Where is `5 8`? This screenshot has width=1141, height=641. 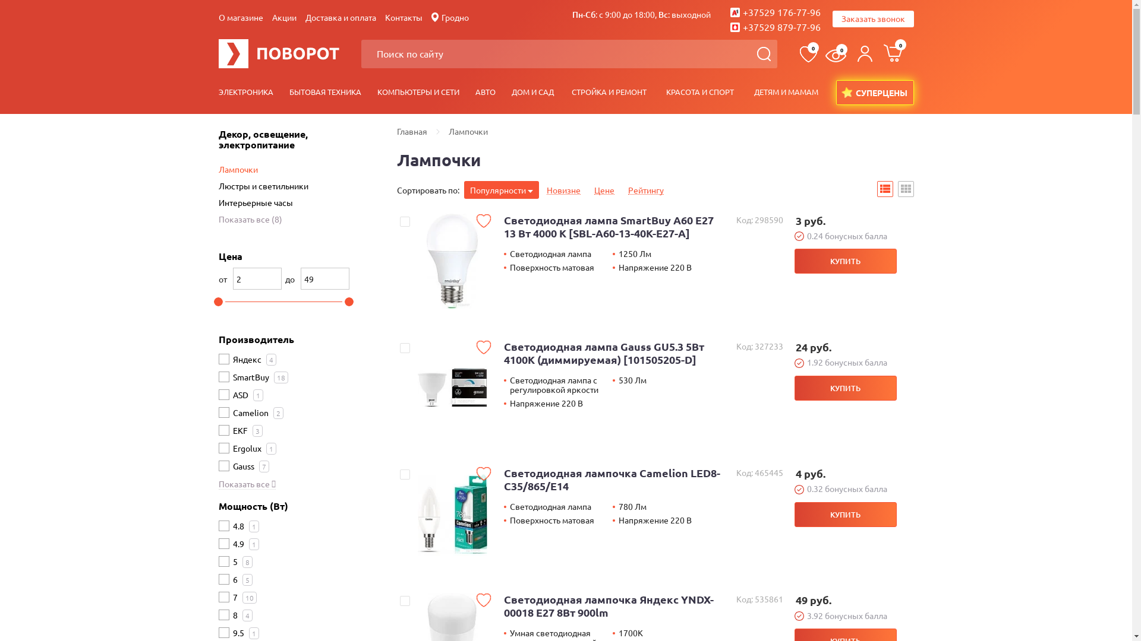 5 8 is located at coordinates (242, 560).